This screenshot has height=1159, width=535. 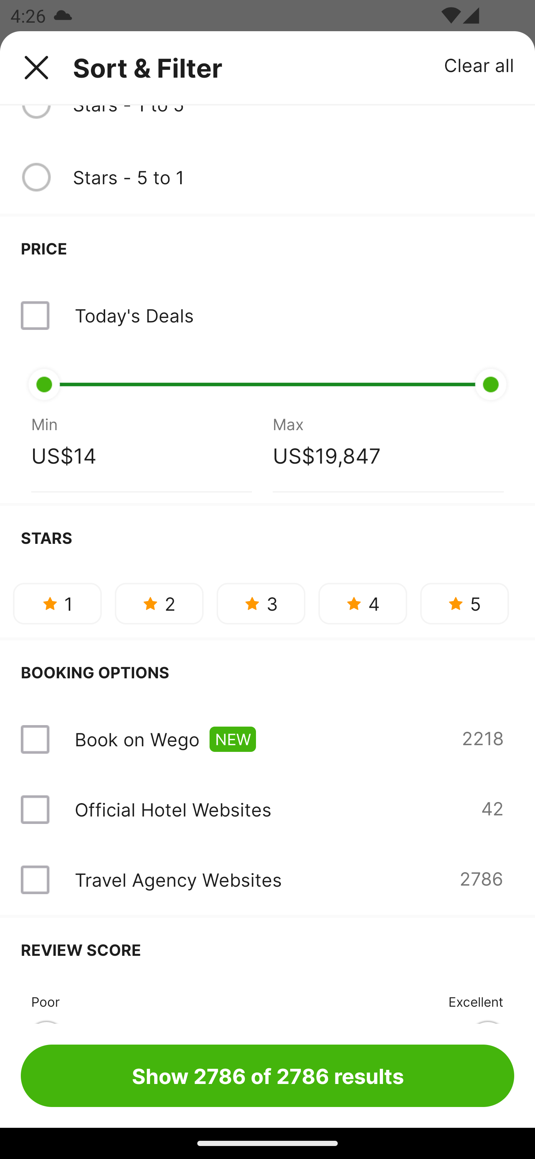 What do you see at coordinates (267, 1075) in the screenshot?
I see `Show 2786 of 2786 results` at bounding box center [267, 1075].